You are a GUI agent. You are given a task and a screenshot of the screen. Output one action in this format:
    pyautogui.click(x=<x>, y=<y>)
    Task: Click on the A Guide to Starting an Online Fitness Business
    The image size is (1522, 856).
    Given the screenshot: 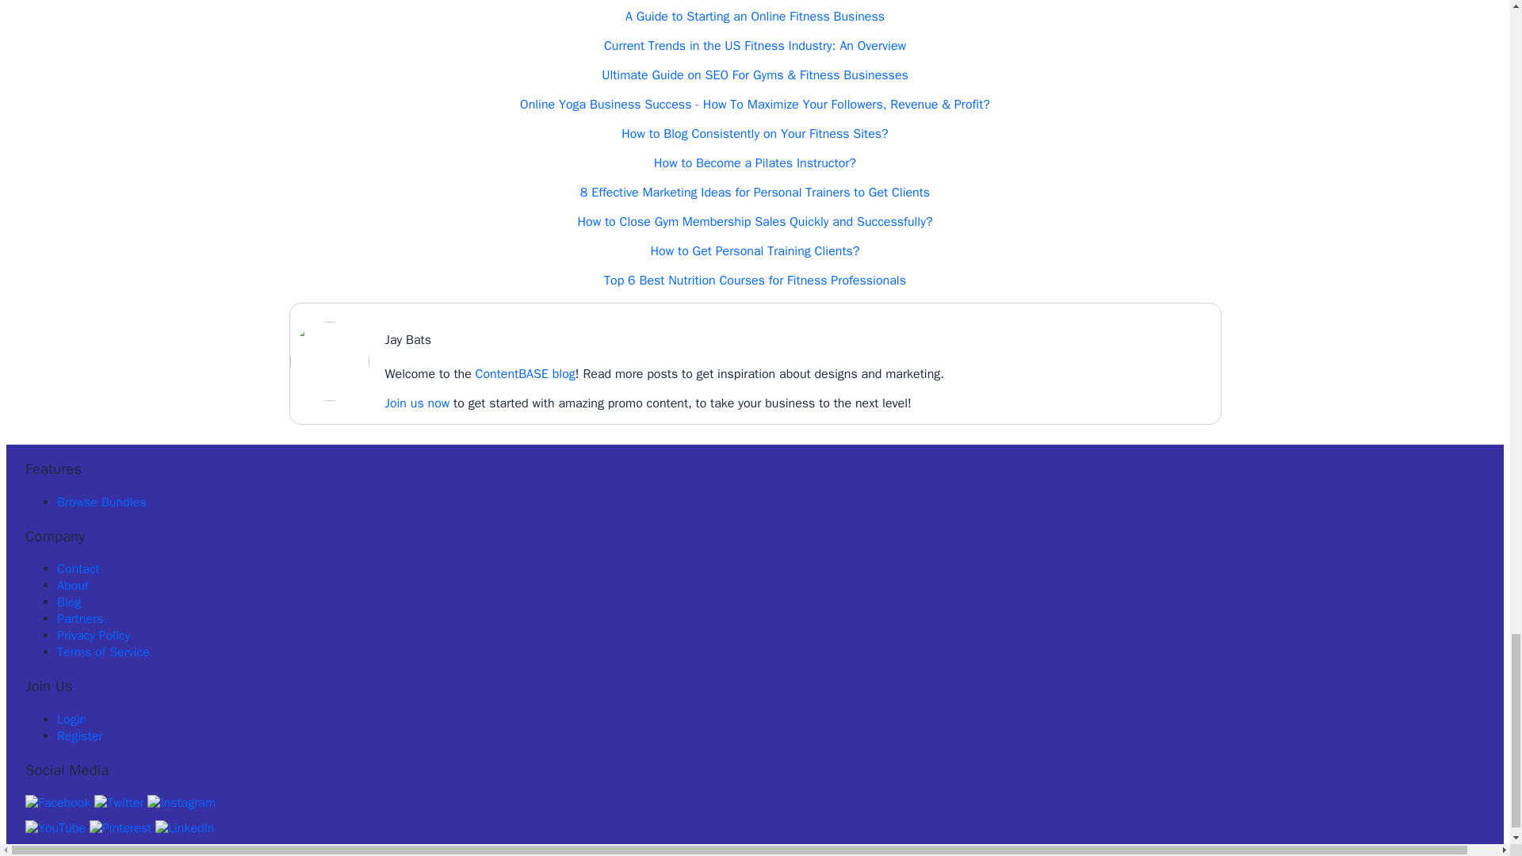 What is the action you would take?
    pyautogui.click(x=755, y=16)
    